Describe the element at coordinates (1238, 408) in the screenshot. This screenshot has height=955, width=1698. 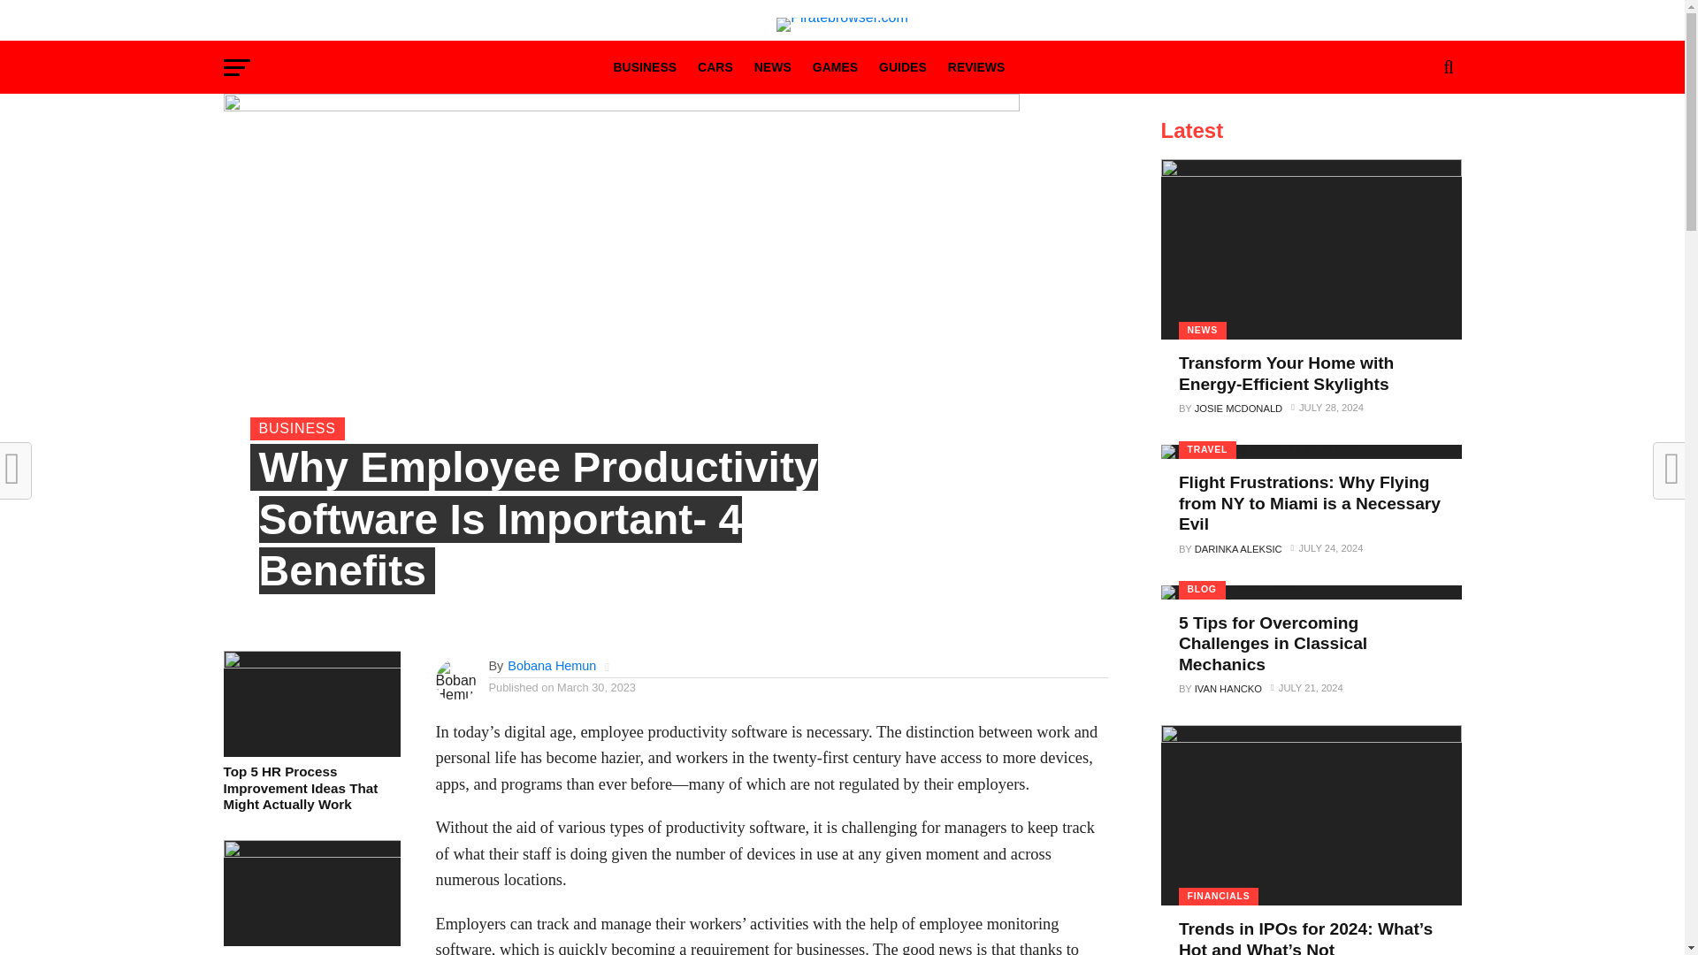
I see `Posts by Josie McDonald` at that location.